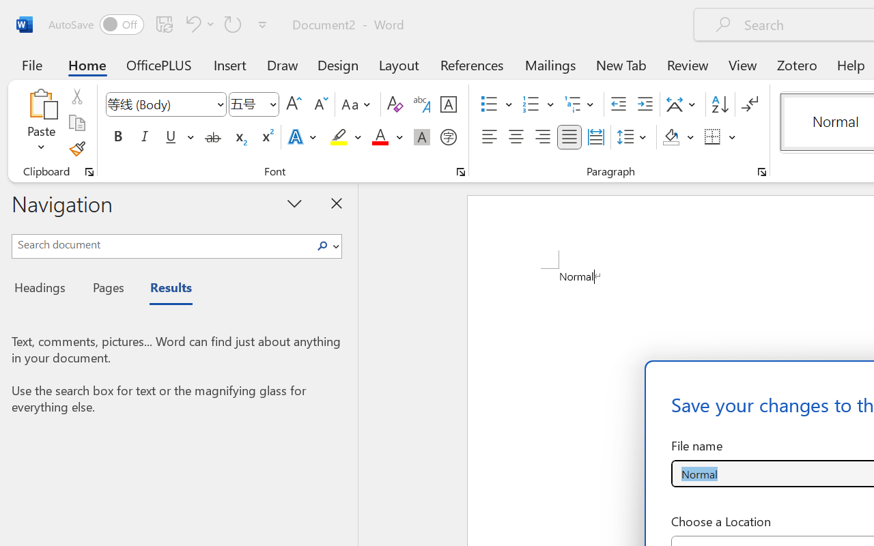  I want to click on Enclose Characters..., so click(448, 137).